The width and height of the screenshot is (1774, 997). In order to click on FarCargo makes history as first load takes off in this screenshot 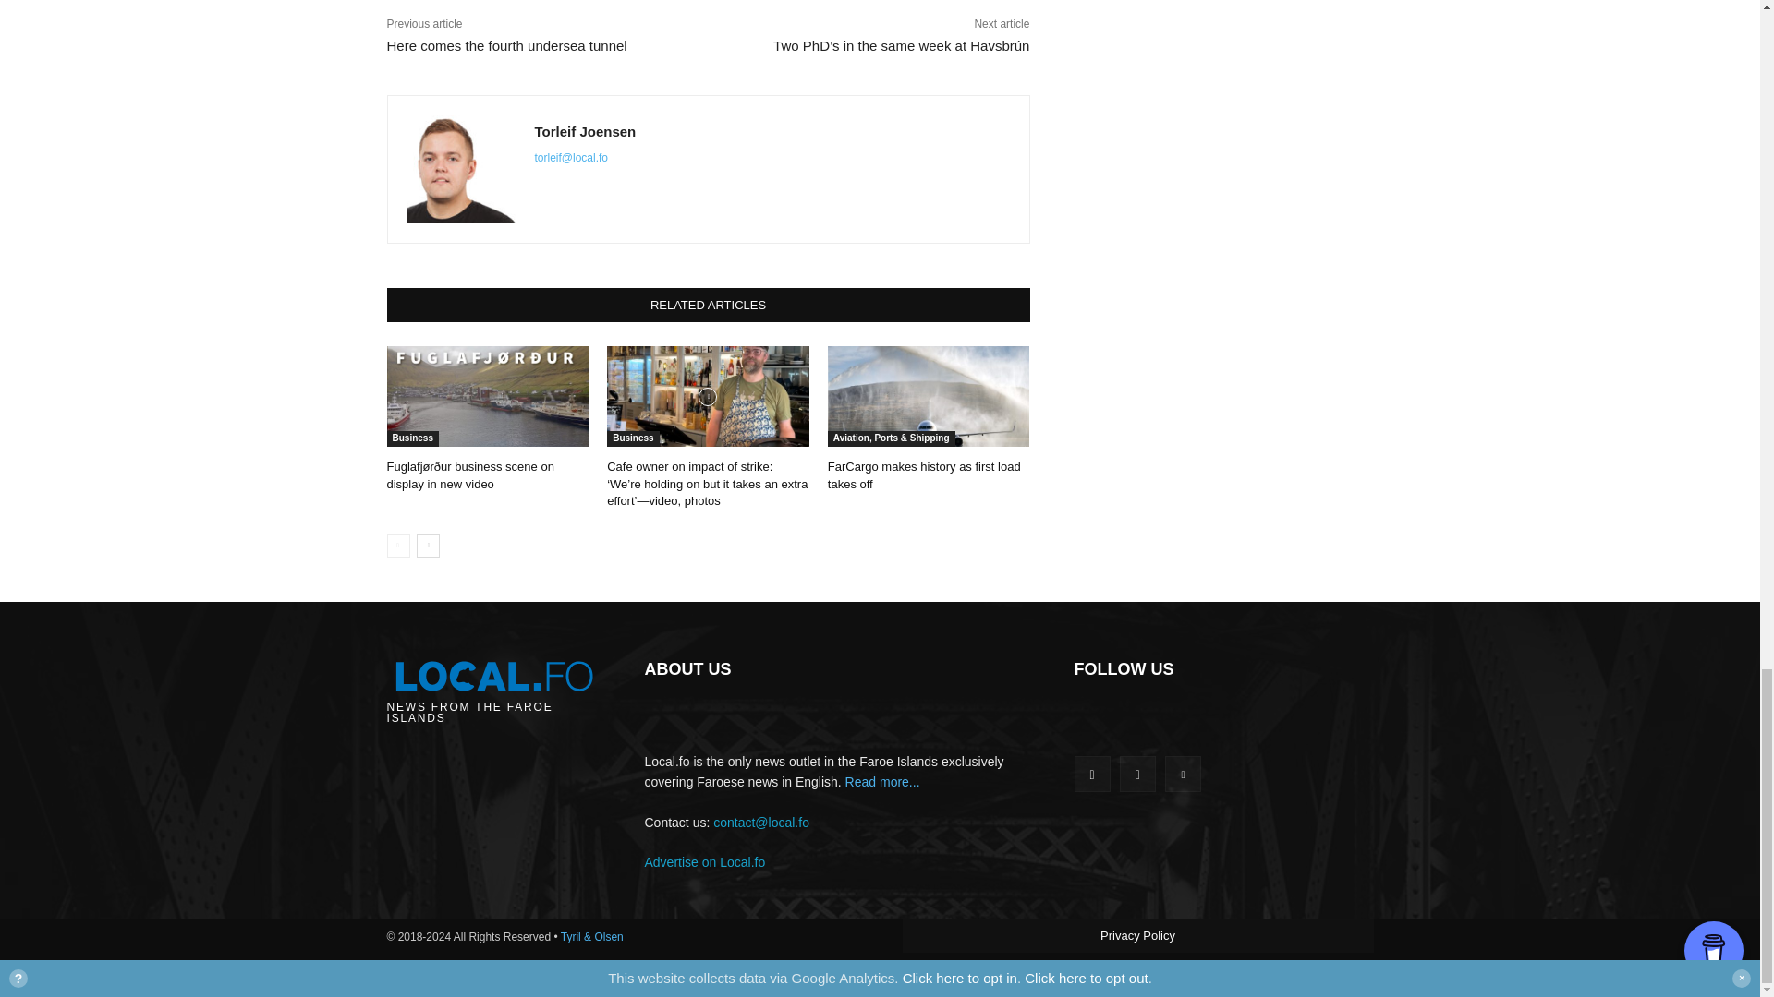, I will do `click(924, 474)`.